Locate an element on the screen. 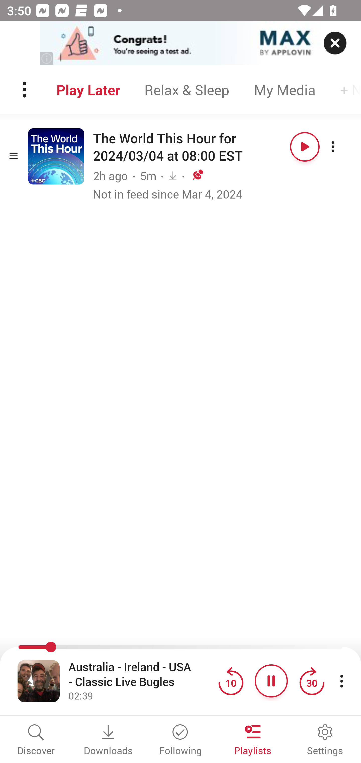 This screenshot has width=361, height=763. Relax & Sleep is located at coordinates (187, 90).